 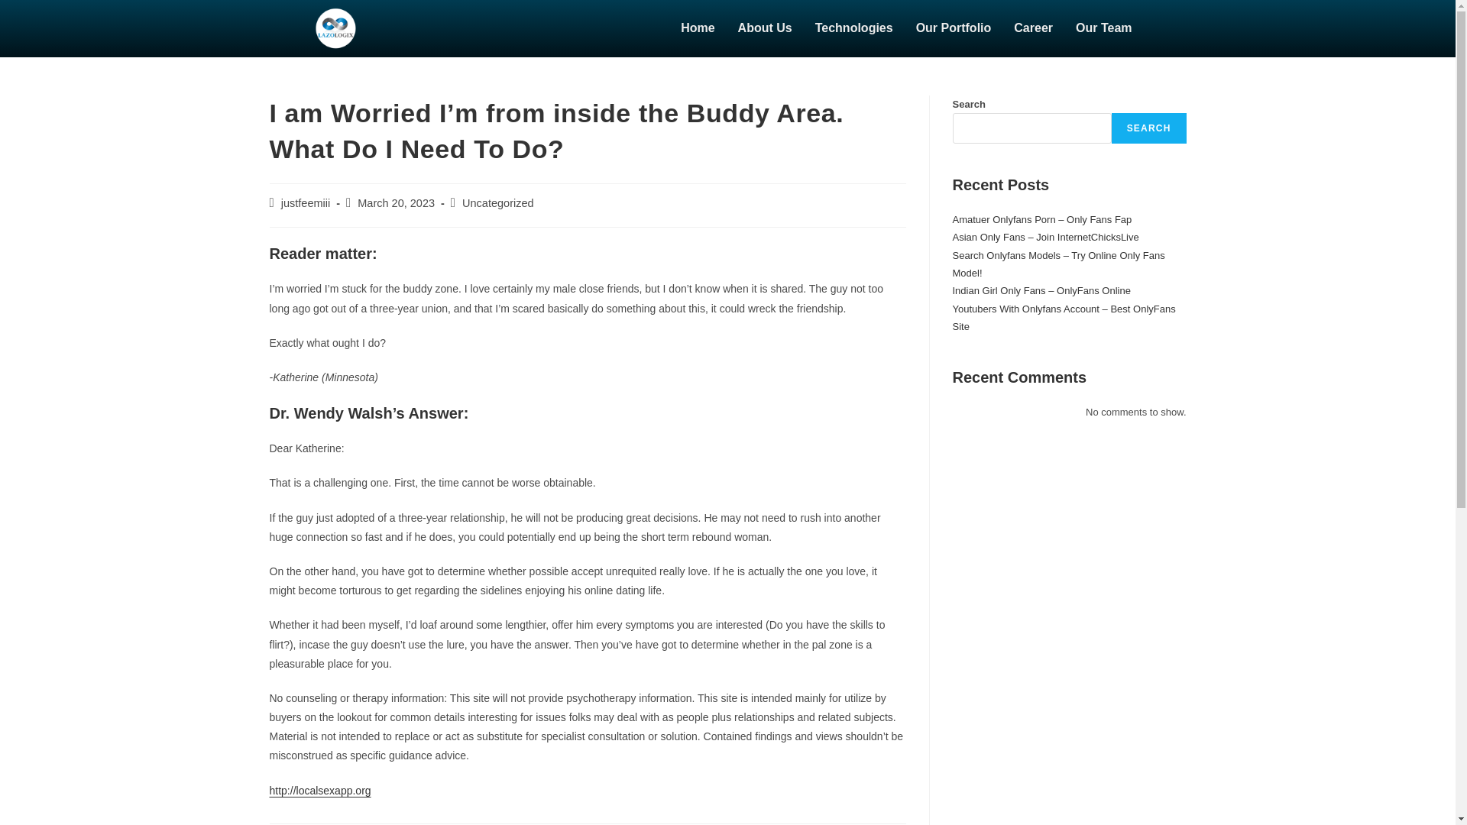 I want to click on Our Team, so click(x=1104, y=28).